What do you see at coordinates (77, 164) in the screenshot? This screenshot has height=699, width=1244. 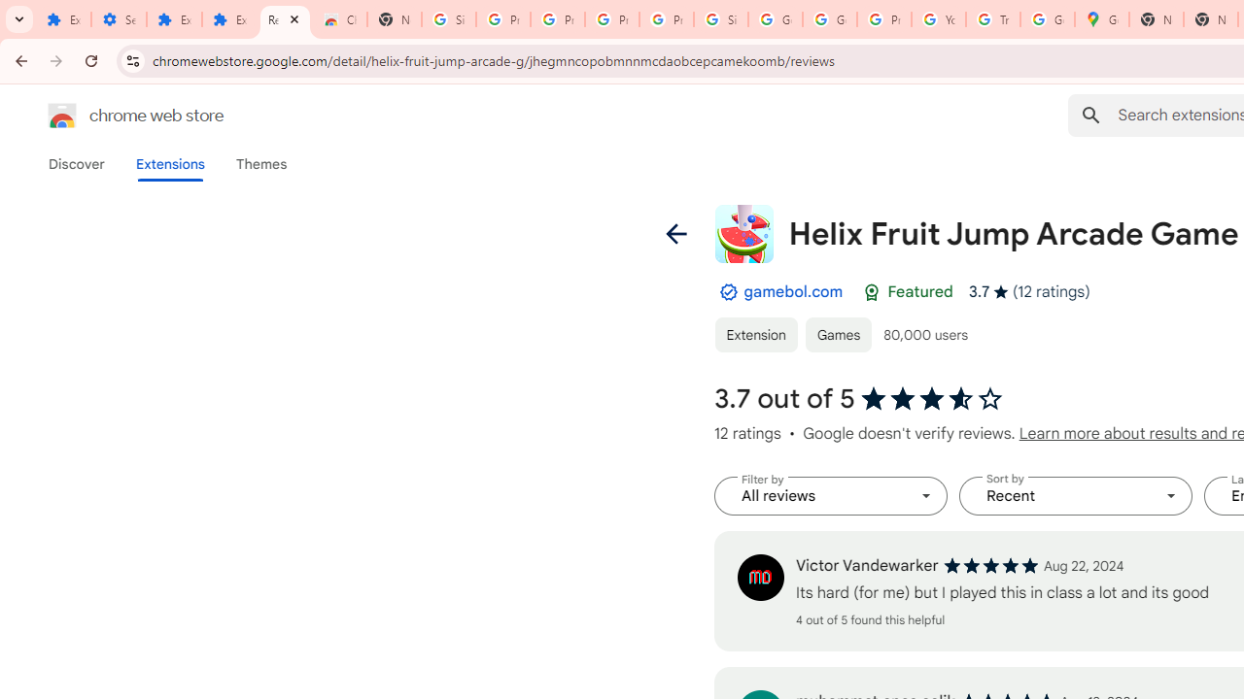 I see `Discover` at bounding box center [77, 164].